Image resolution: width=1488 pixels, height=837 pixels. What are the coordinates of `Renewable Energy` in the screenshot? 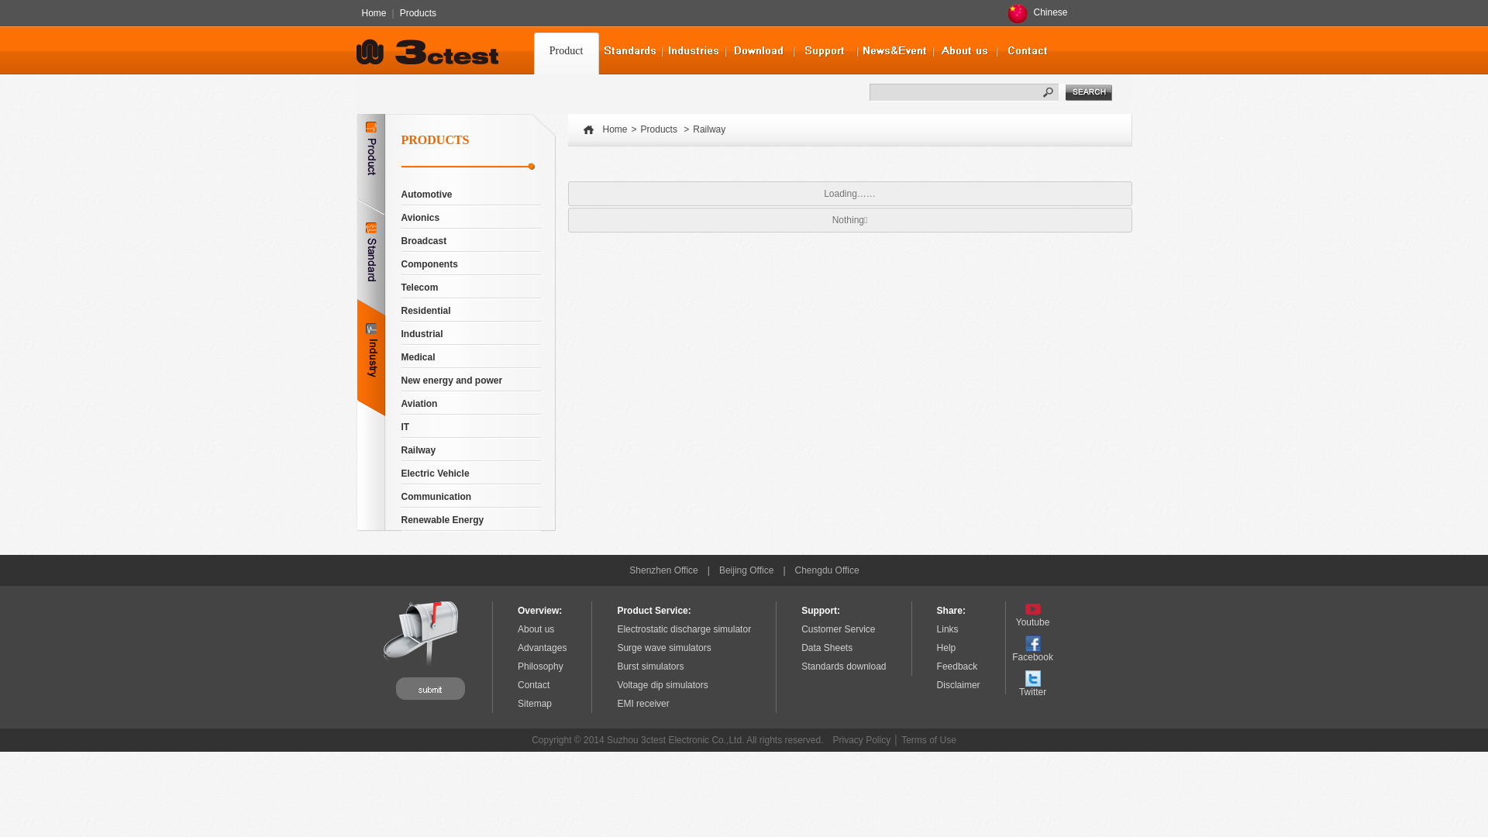 It's located at (443, 520).